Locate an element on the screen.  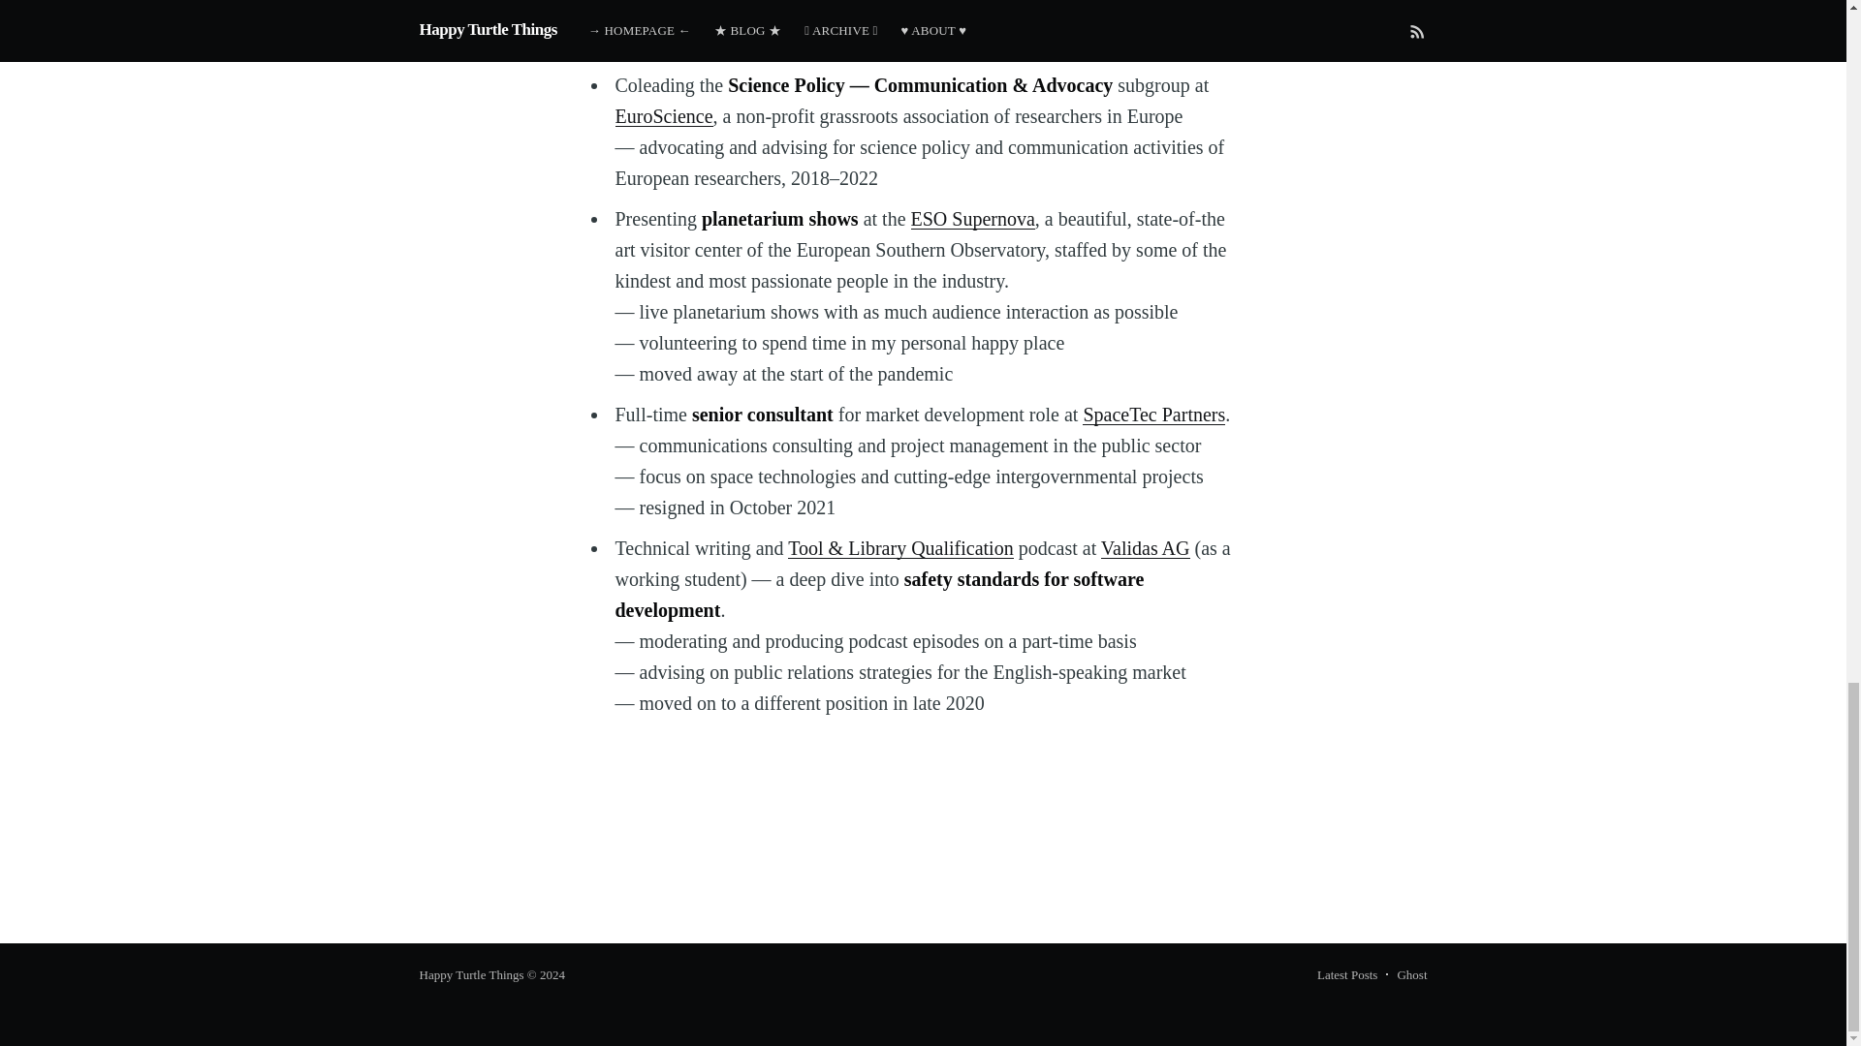
ESO Supernova is located at coordinates (973, 218).